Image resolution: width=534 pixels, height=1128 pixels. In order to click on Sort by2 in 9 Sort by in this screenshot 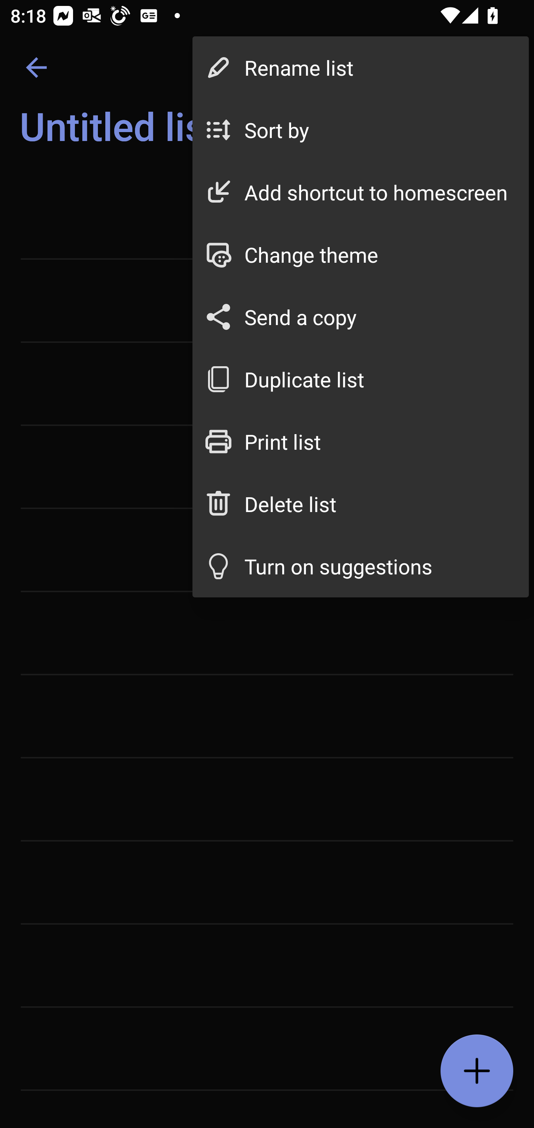, I will do `click(360, 130)`.